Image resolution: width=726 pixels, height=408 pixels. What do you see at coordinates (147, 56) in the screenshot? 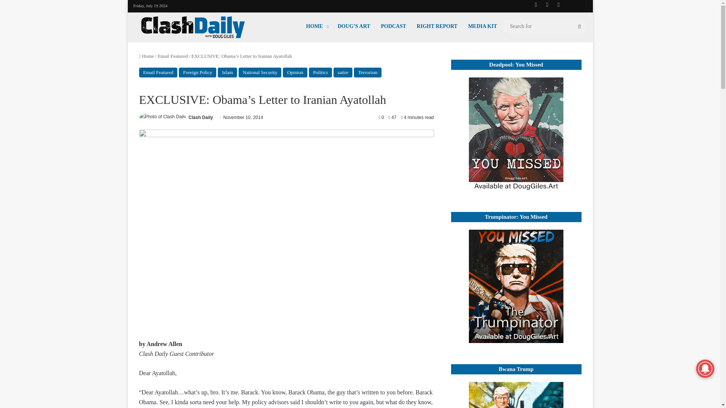
I see `Home` at bounding box center [147, 56].